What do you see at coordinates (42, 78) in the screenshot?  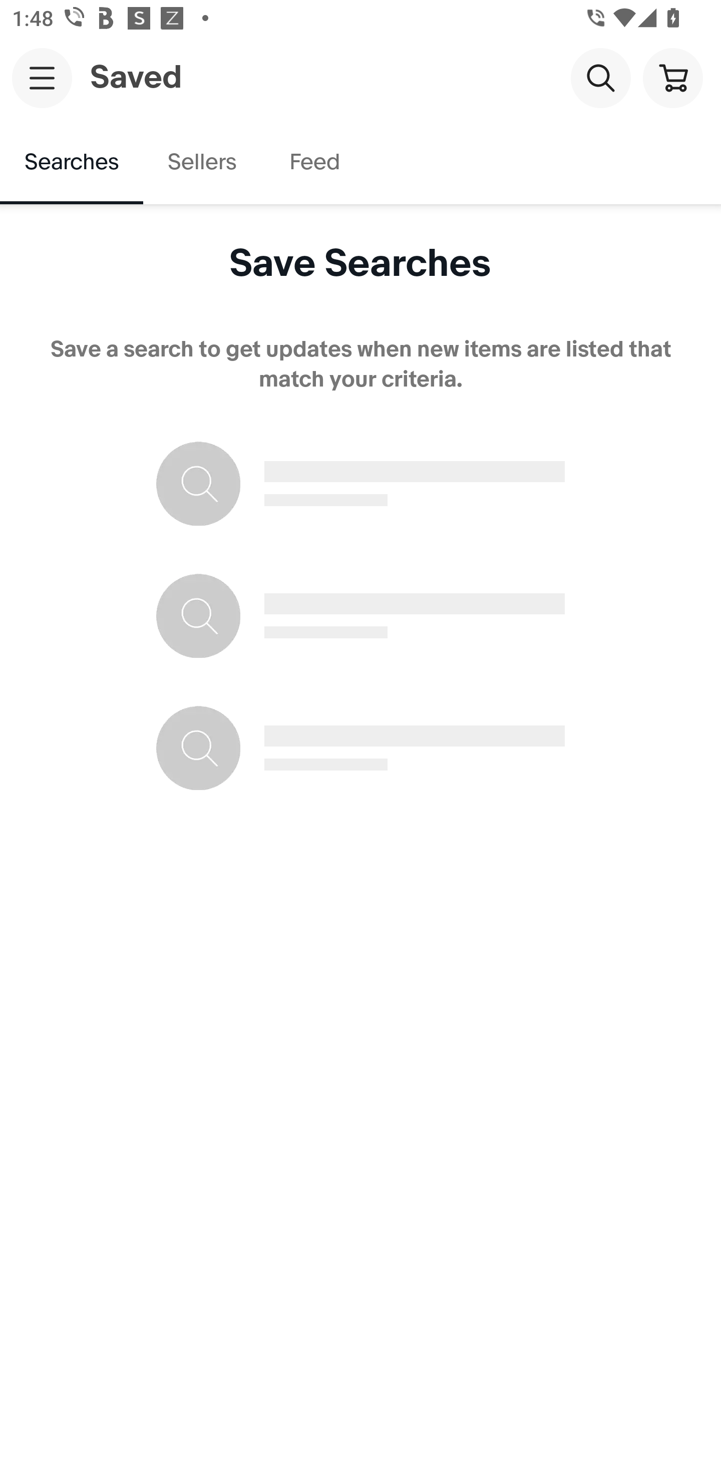 I see `Main navigation, open` at bounding box center [42, 78].